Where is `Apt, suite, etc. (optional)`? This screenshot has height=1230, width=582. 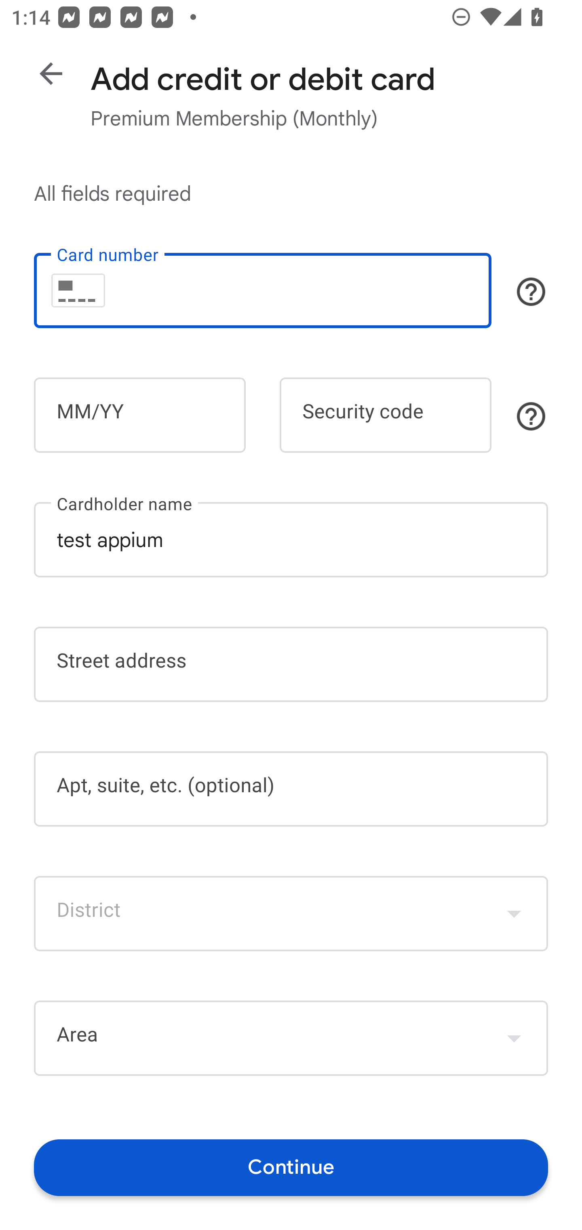
Apt, suite, etc. (optional) is located at coordinates (291, 789).